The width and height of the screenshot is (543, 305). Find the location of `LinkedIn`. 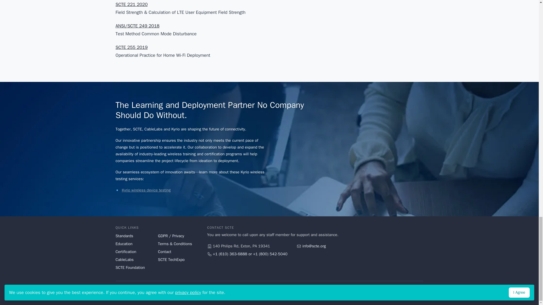

LinkedIn is located at coordinates (420, 293).